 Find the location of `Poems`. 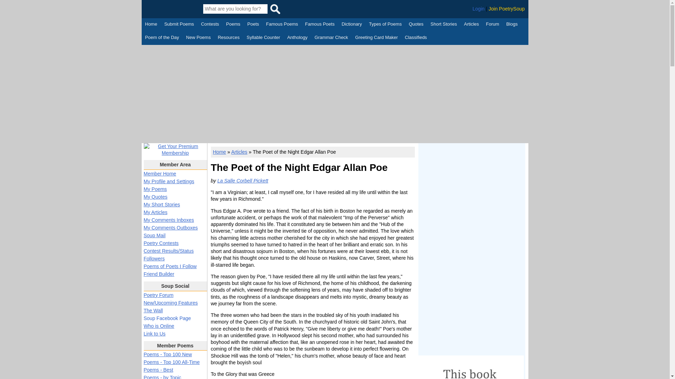

Poems is located at coordinates (233, 25).